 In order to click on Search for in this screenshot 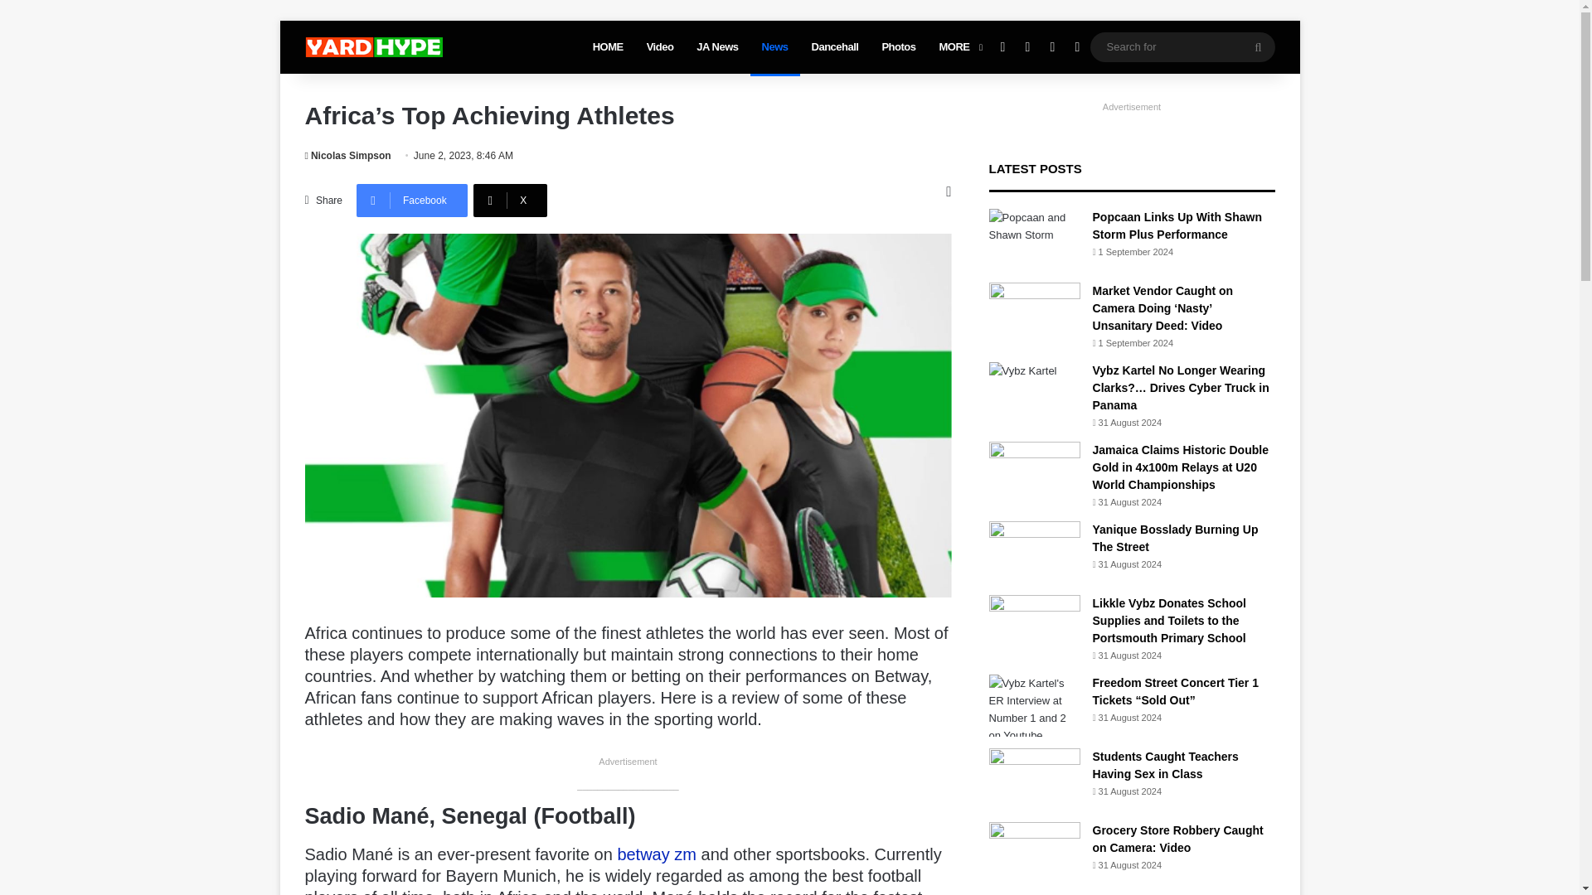, I will do `click(1258, 46)`.